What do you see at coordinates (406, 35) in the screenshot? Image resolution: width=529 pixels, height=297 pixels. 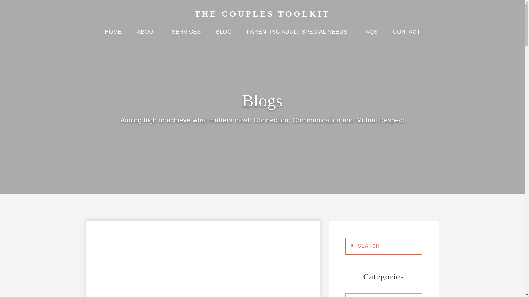 I see `CONTACT` at bounding box center [406, 35].